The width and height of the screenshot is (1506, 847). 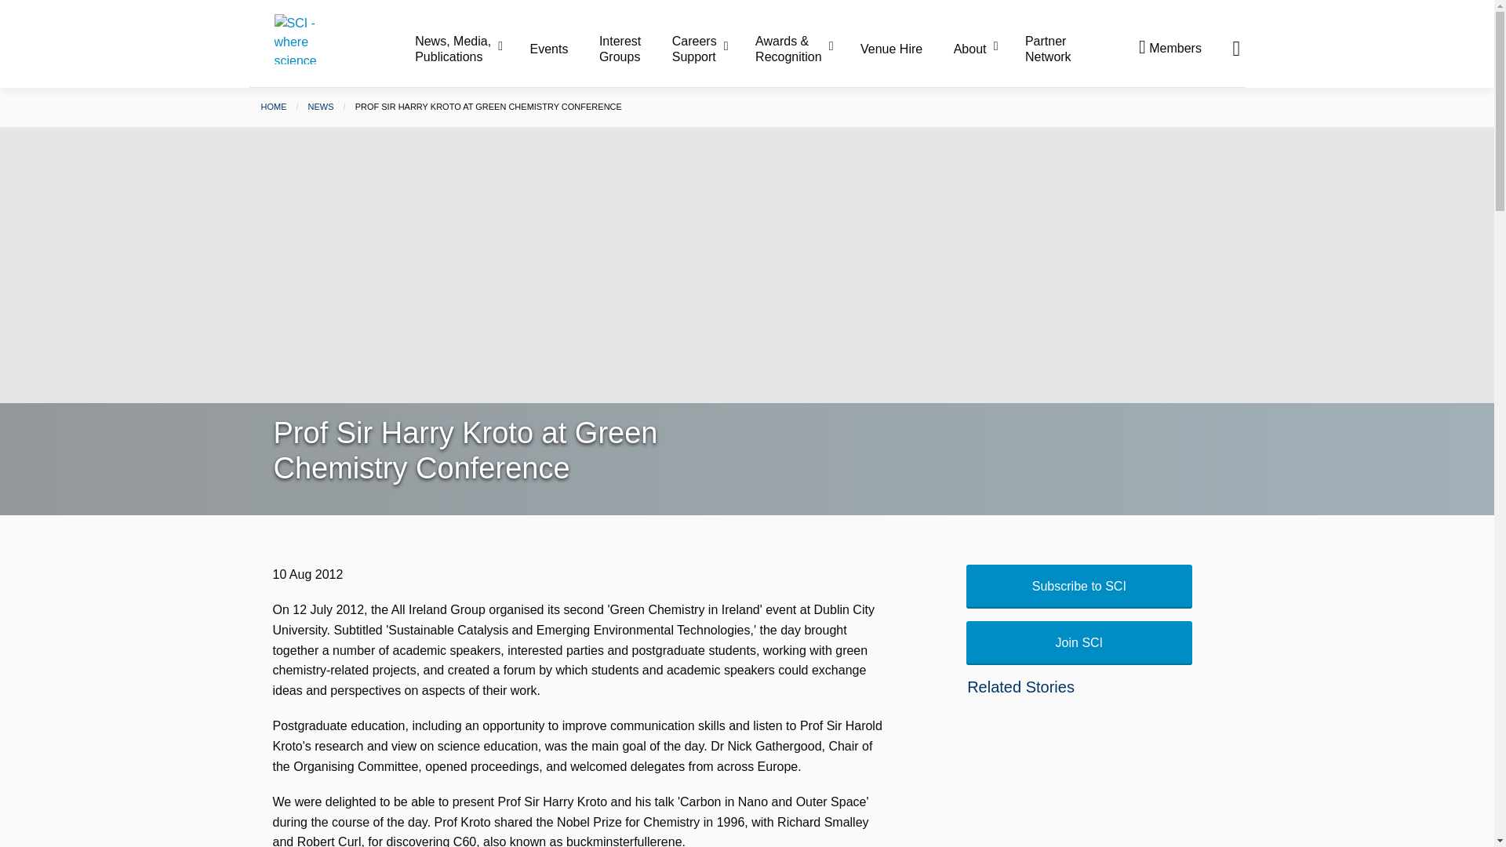 I want to click on Careers Support, so click(x=711, y=49).